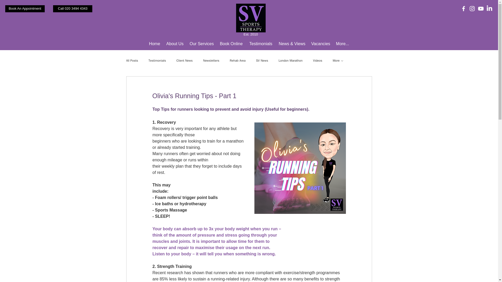 The image size is (502, 282). Describe the element at coordinates (262, 61) in the screenshot. I see `SV News` at that location.